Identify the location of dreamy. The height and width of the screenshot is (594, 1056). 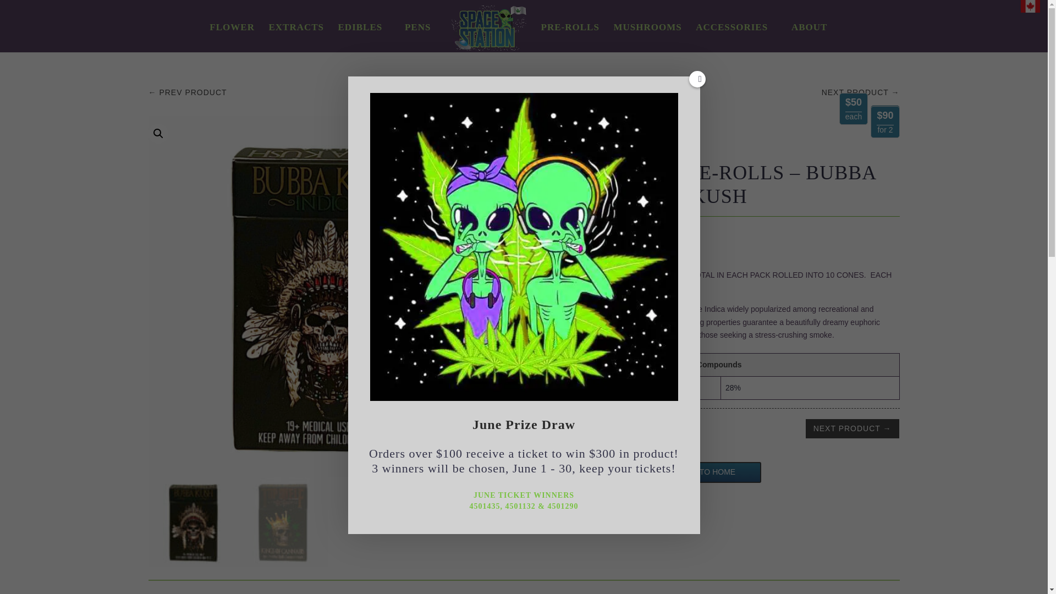
(835, 322).